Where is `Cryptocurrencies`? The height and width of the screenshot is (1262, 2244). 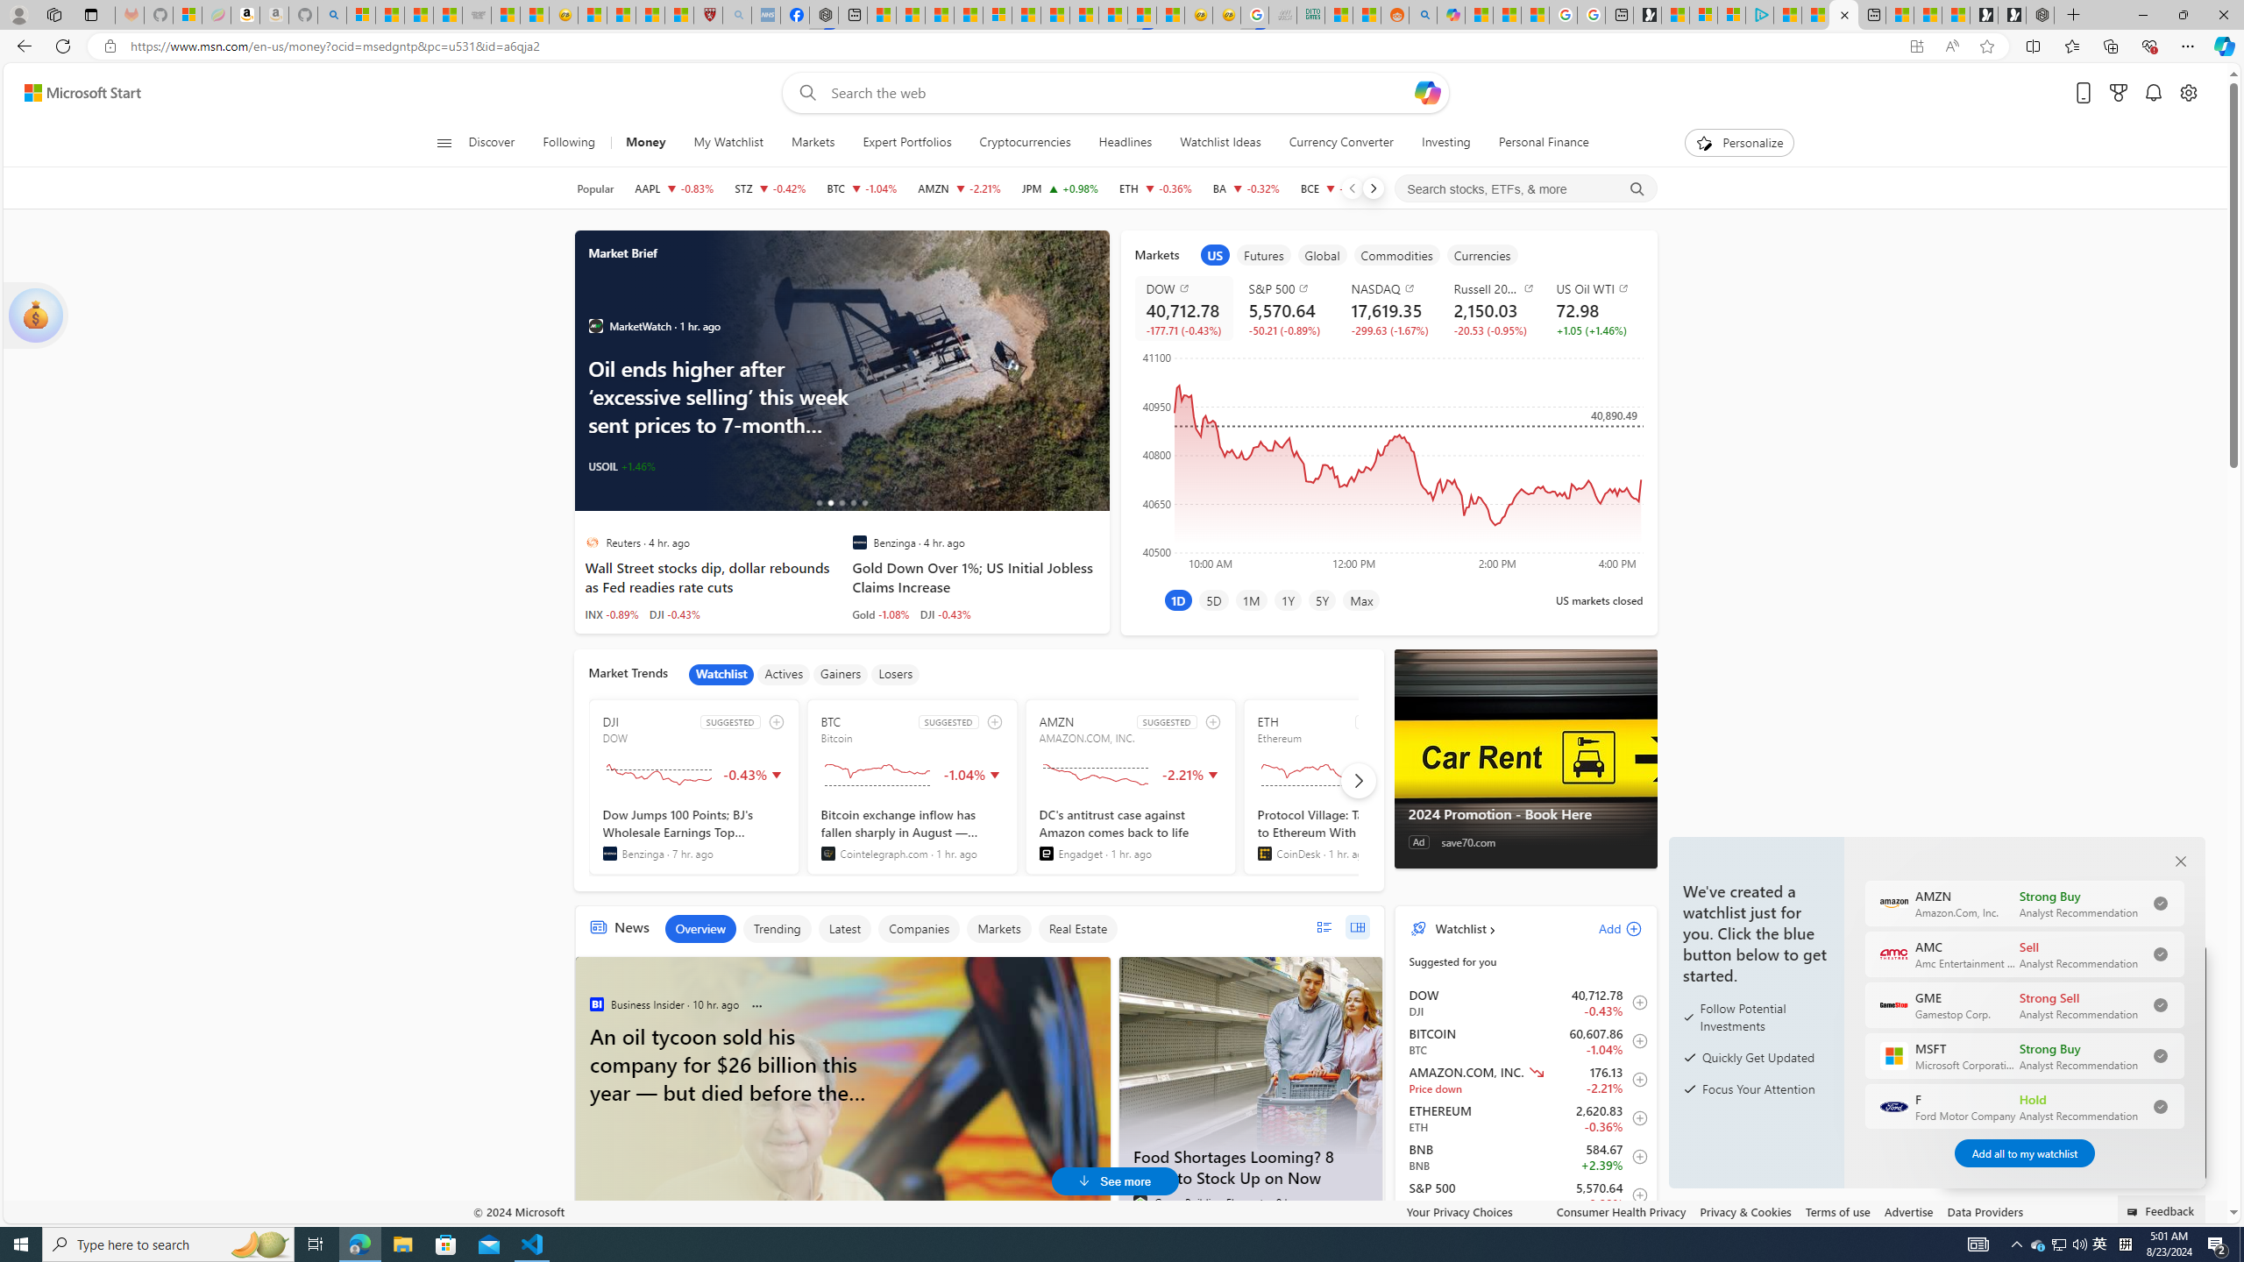
Cryptocurrencies is located at coordinates (1024, 143).